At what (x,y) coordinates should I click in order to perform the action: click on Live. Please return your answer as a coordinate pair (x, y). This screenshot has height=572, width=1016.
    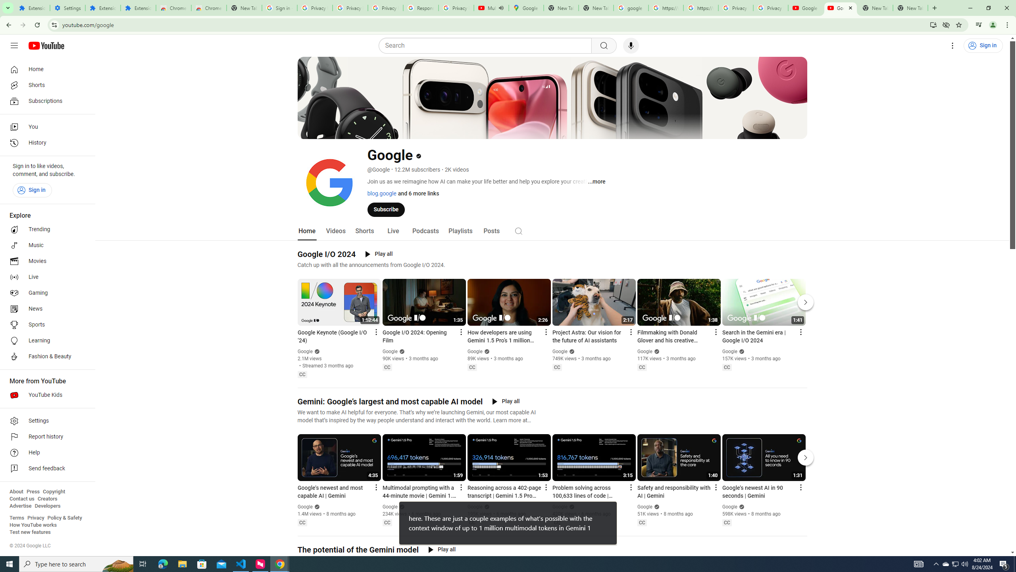
    Looking at the image, I should click on (393, 231).